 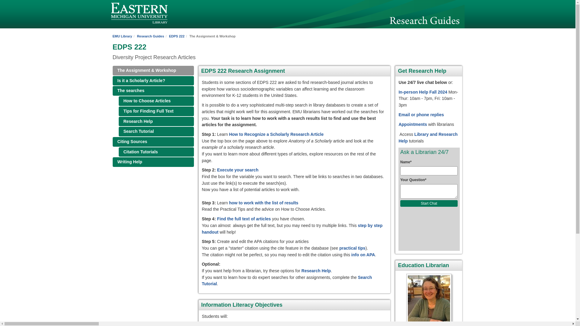 I want to click on Search Tutorial, so click(x=156, y=132).